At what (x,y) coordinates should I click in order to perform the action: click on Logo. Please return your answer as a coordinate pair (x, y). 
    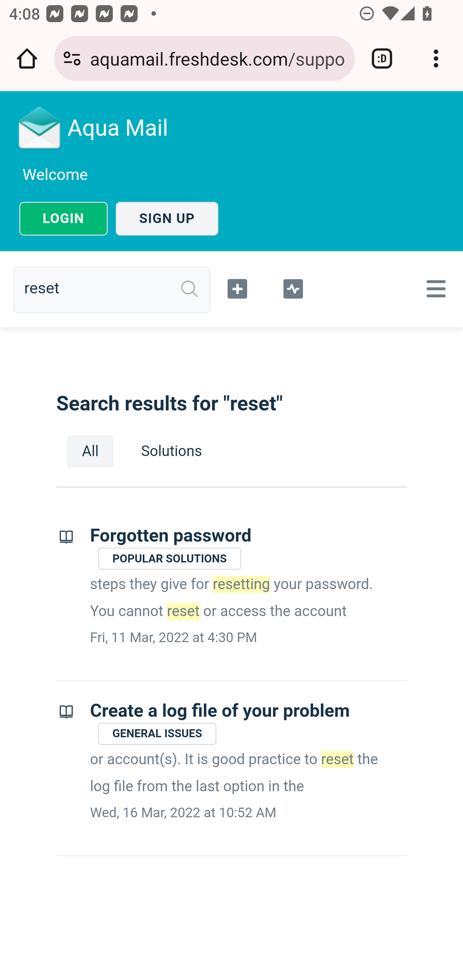
    Looking at the image, I should click on (40, 127).